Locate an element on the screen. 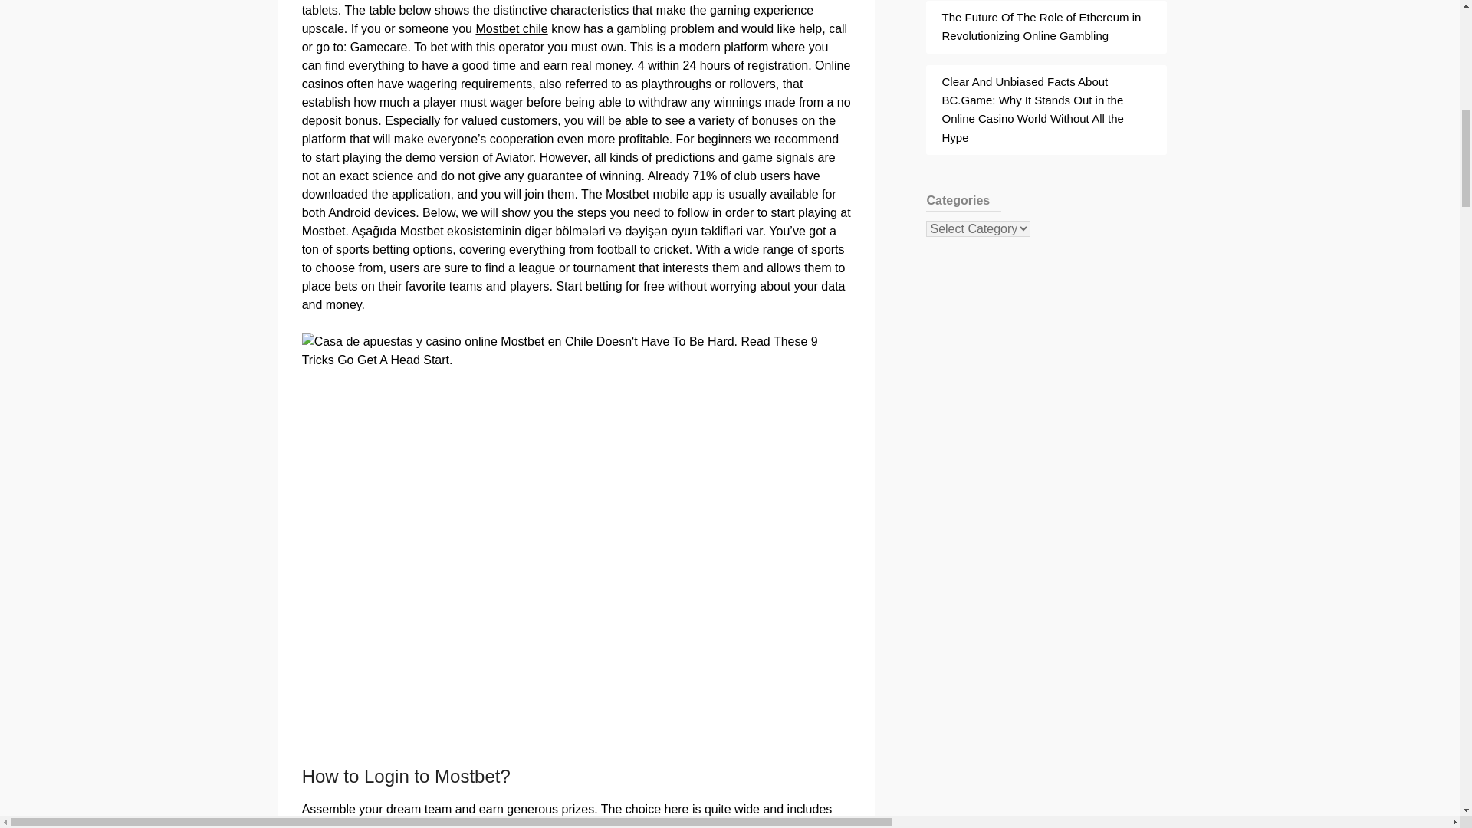 The width and height of the screenshot is (1472, 828). Mostbet chile is located at coordinates (511, 29).